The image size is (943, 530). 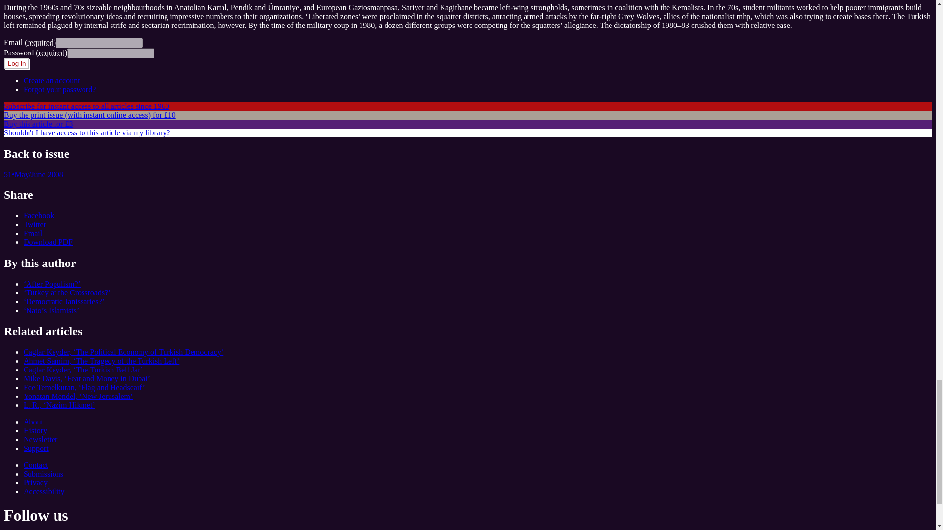 I want to click on Email, so click(x=33, y=233).